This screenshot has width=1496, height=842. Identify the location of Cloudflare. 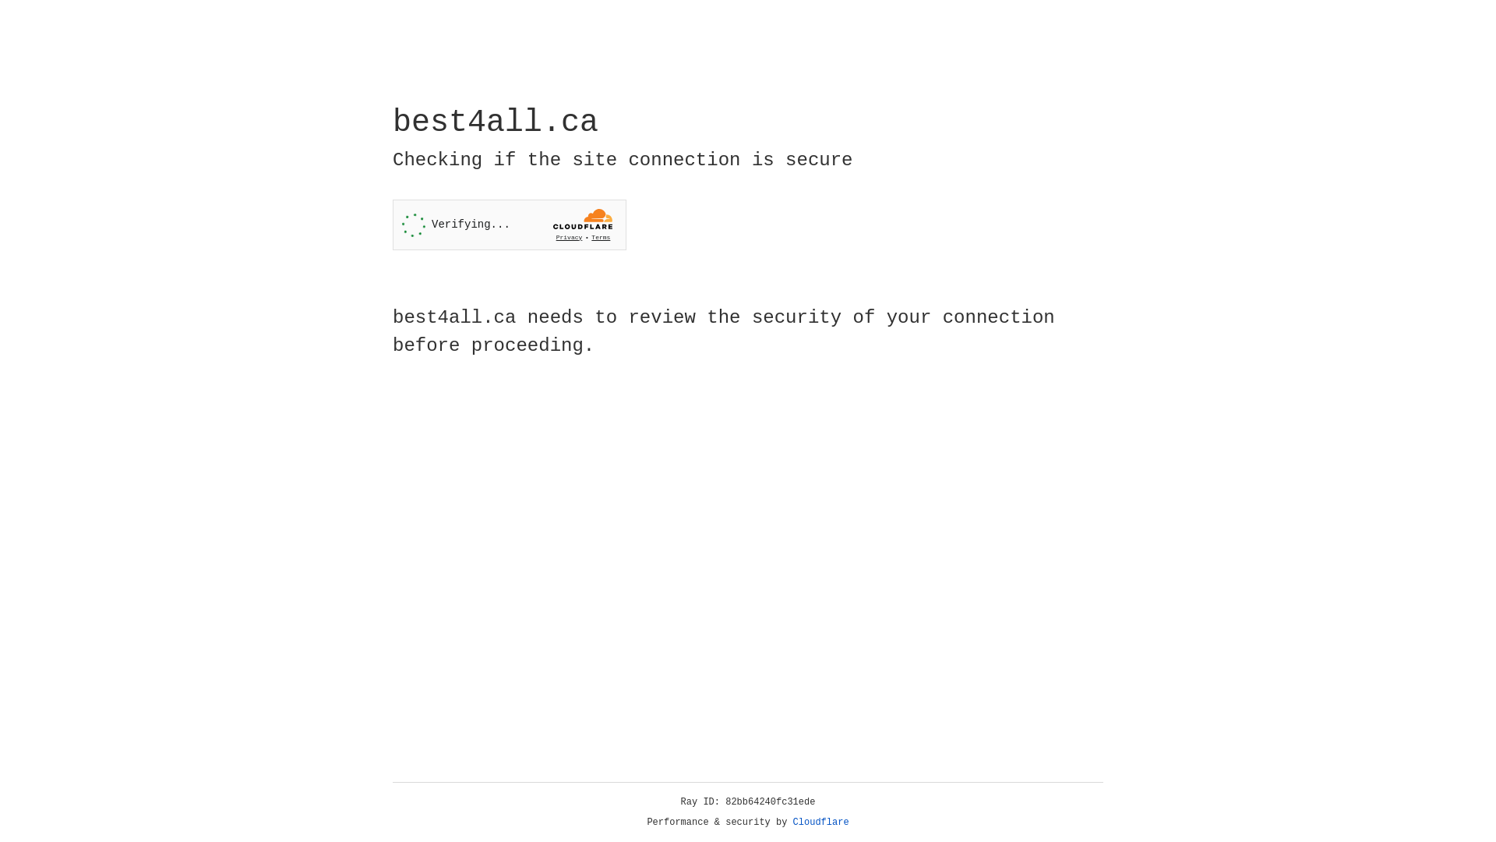
(821, 823).